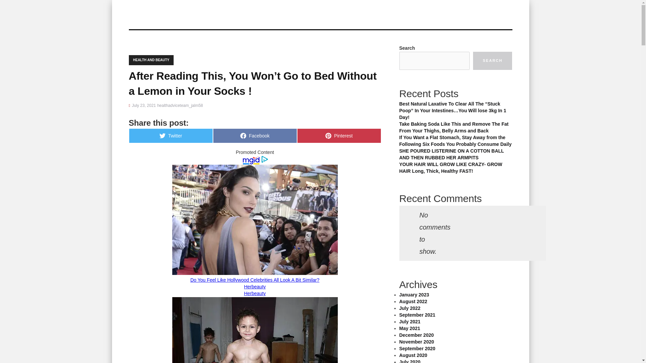 Image resolution: width=646 pixels, height=363 pixels. What do you see at coordinates (413, 355) in the screenshot?
I see `August 2020` at bounding box center [413, 355].